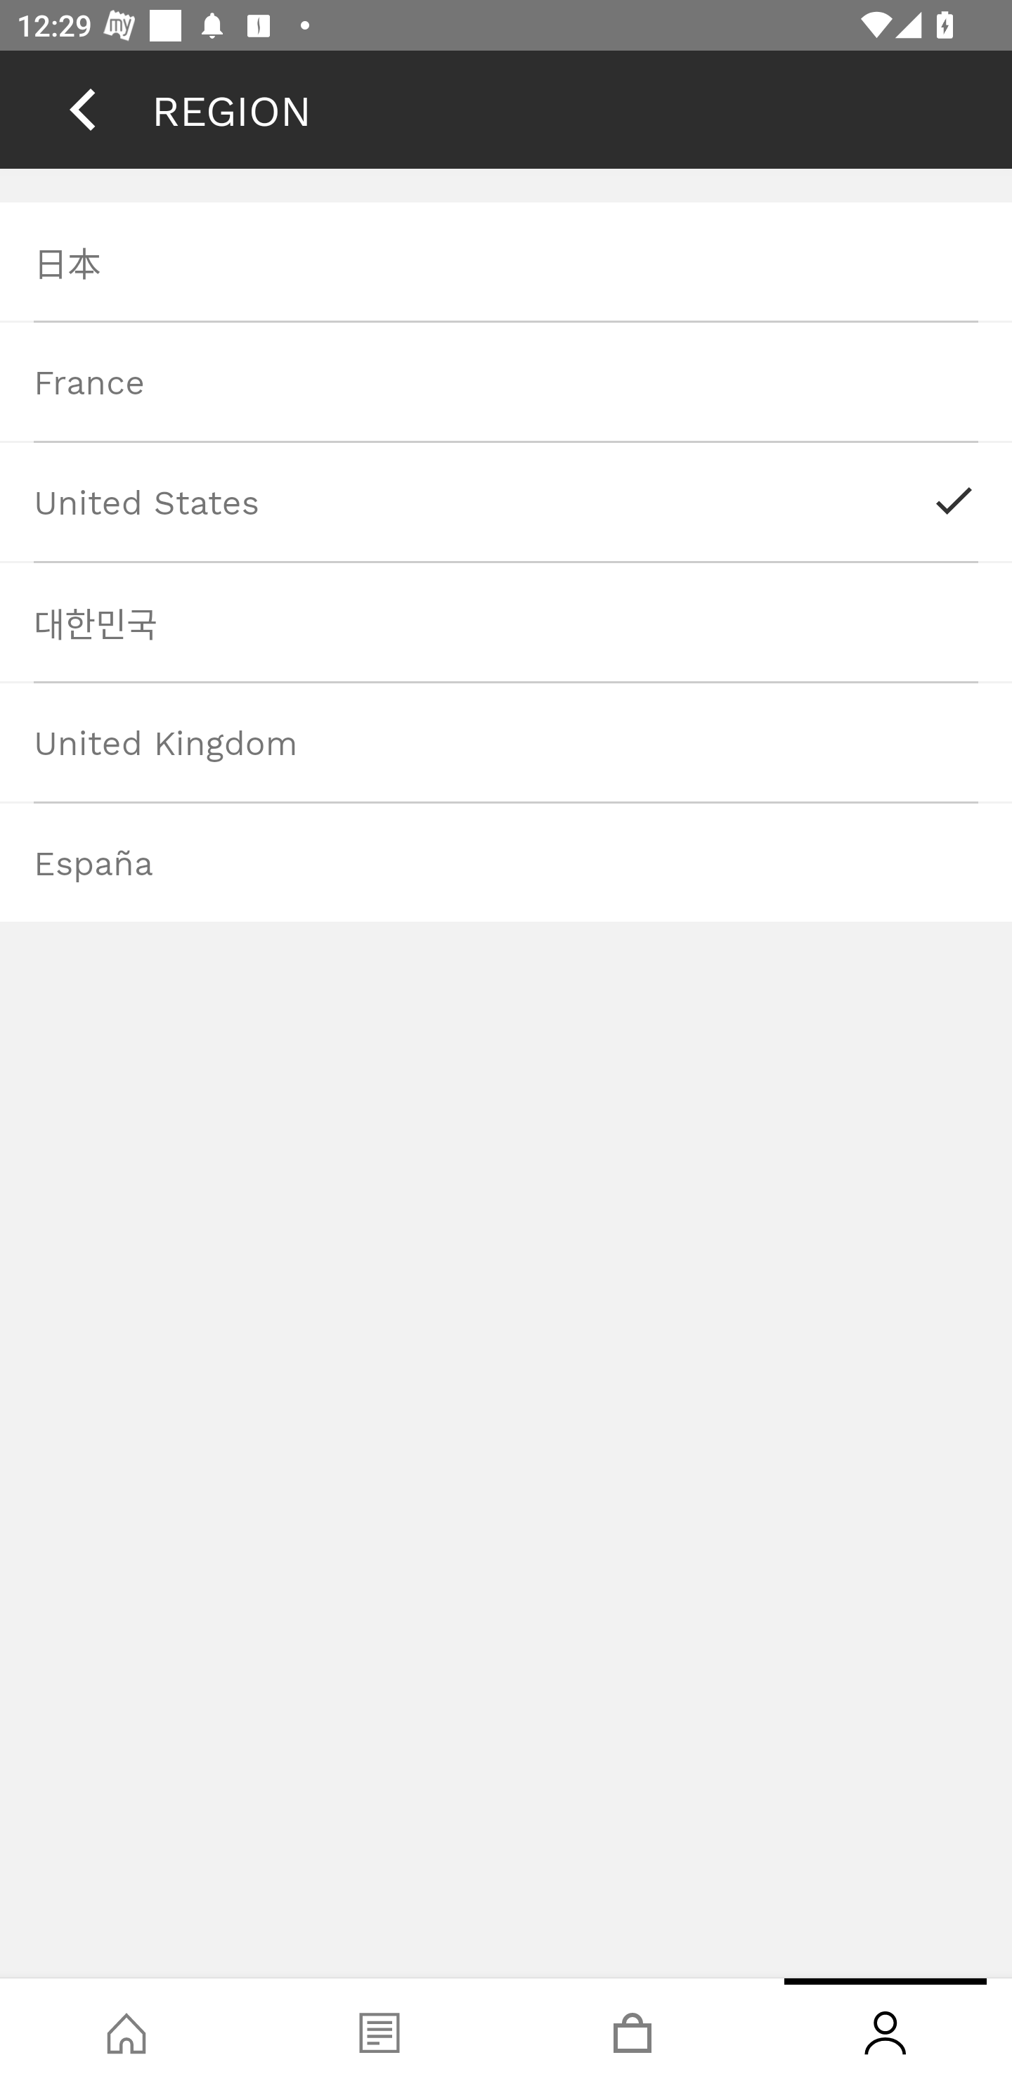  Describe the element at coordinates (506, 741) in the screenshot. I see `United Kingdom` at that location.